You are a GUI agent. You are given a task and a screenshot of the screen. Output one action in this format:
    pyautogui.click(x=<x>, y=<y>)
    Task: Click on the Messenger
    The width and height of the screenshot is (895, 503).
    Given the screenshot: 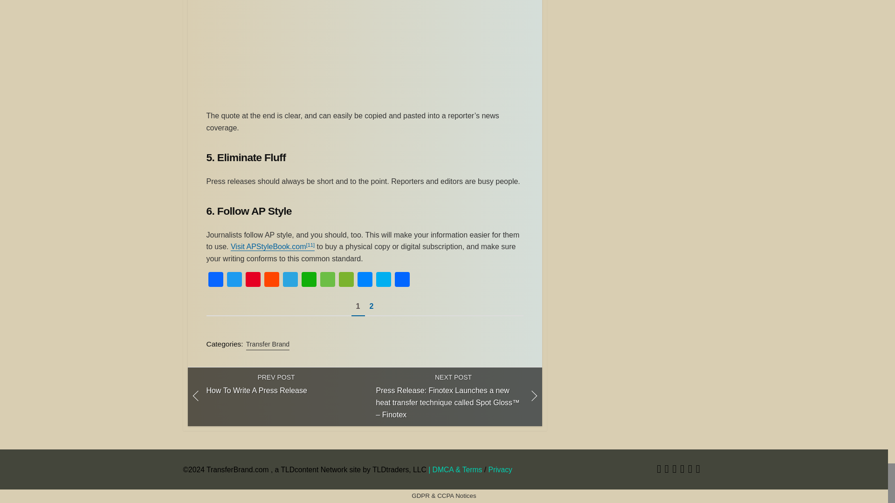 What is the action you would take?
    pyautogui.click(x=365, y=280)
    